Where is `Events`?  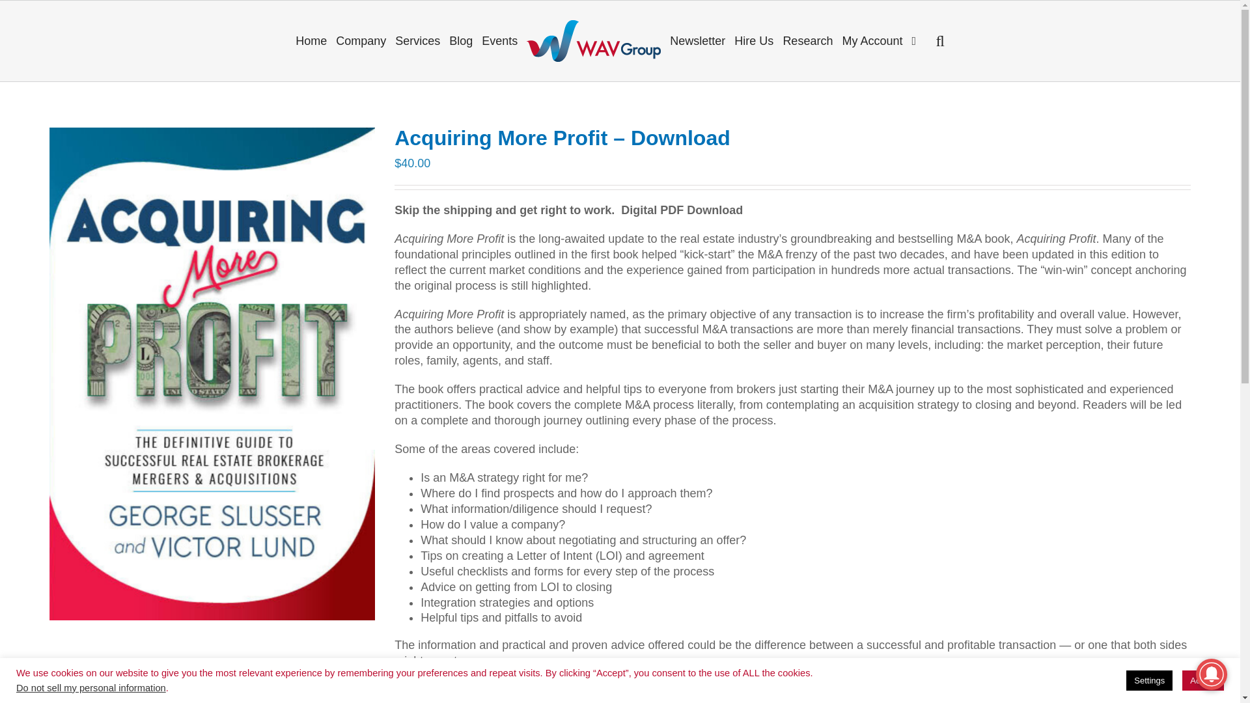
Events is located at coordinates (500, 40).